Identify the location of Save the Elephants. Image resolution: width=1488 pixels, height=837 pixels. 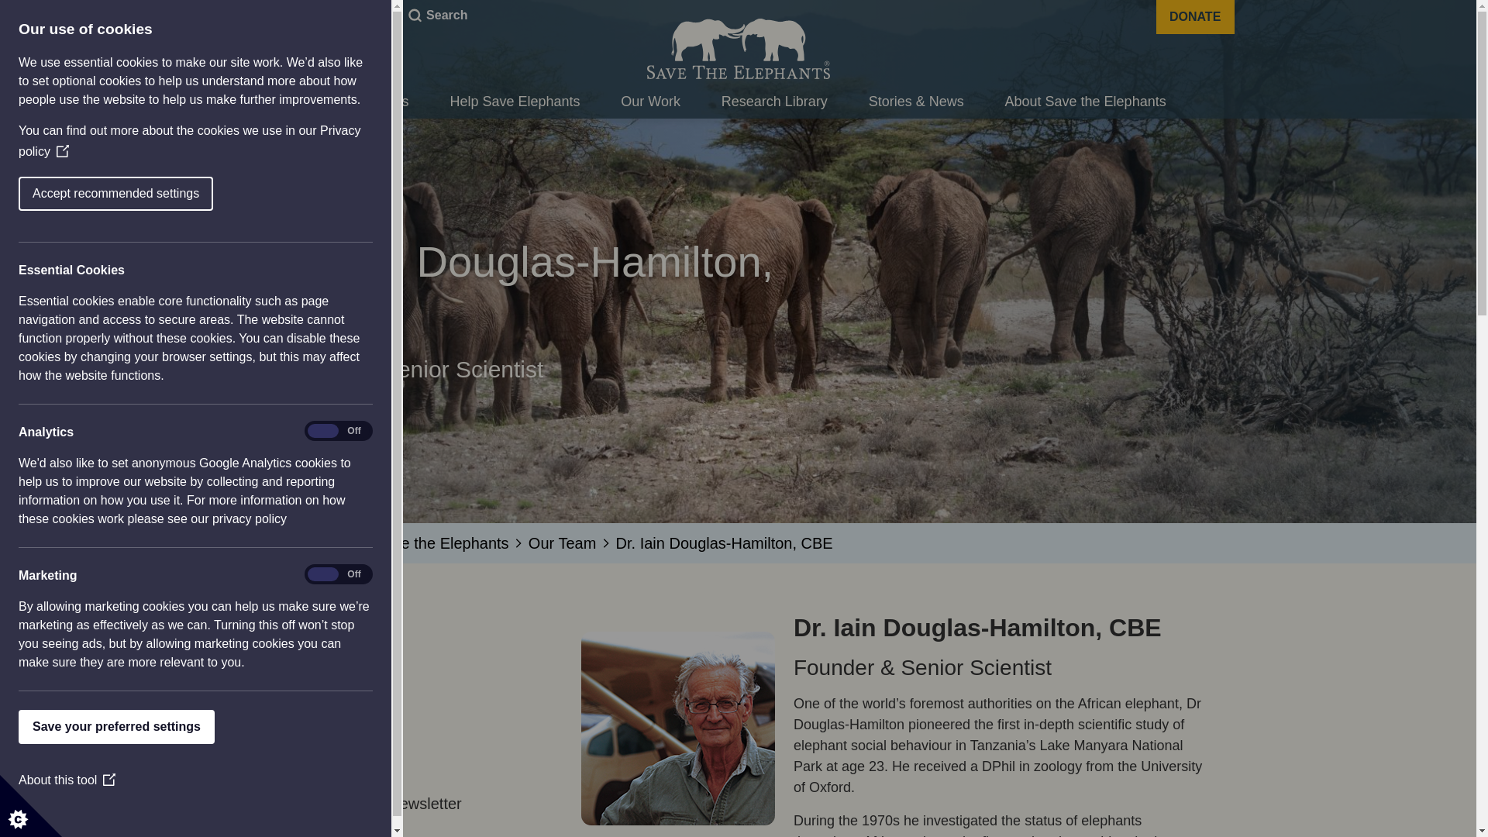
(737, 48).